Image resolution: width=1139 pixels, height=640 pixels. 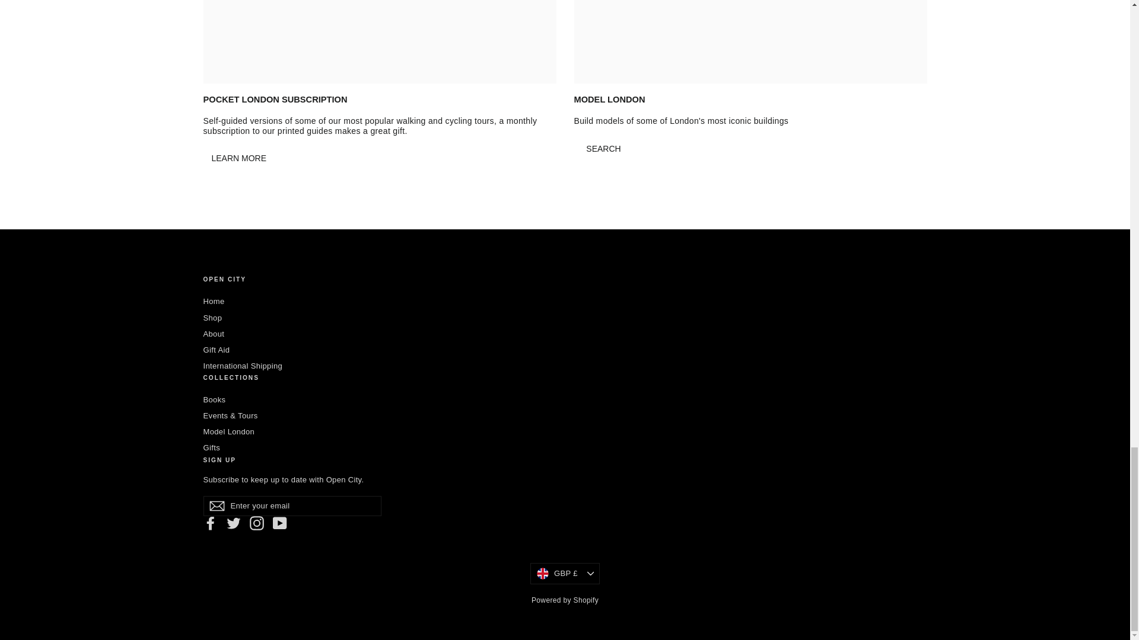 What do you see at coordinates (210, 523) in the screenshot?
I see `Open City Shop on Facebook` at bounding box center [210, 523].